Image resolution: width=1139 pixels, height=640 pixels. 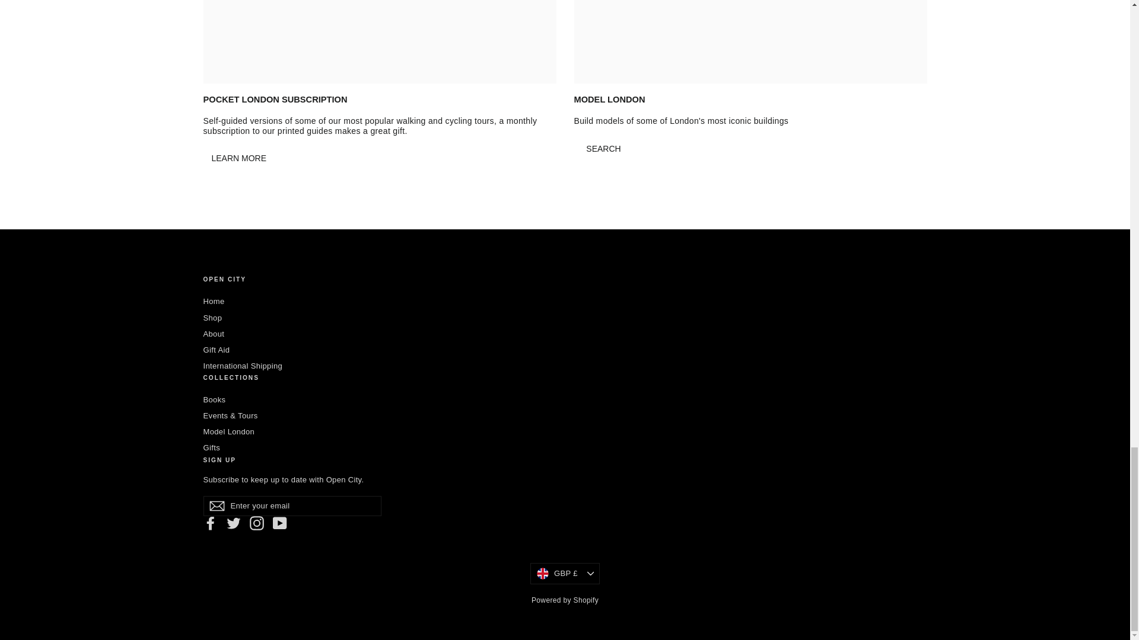 What do you see at coordinates (210, 523) in the screenshot?
I see `Open City Shop on Facebook` at bounding box center [210, 523].